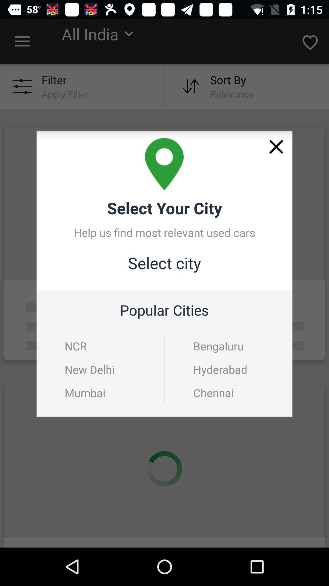 Image resolution: width=329 pixels, height=586 pixels. What do you see at coordinates (85, 392) in the screenshot?
I see `click the mumbai icon` at bounding box center [85, 392].